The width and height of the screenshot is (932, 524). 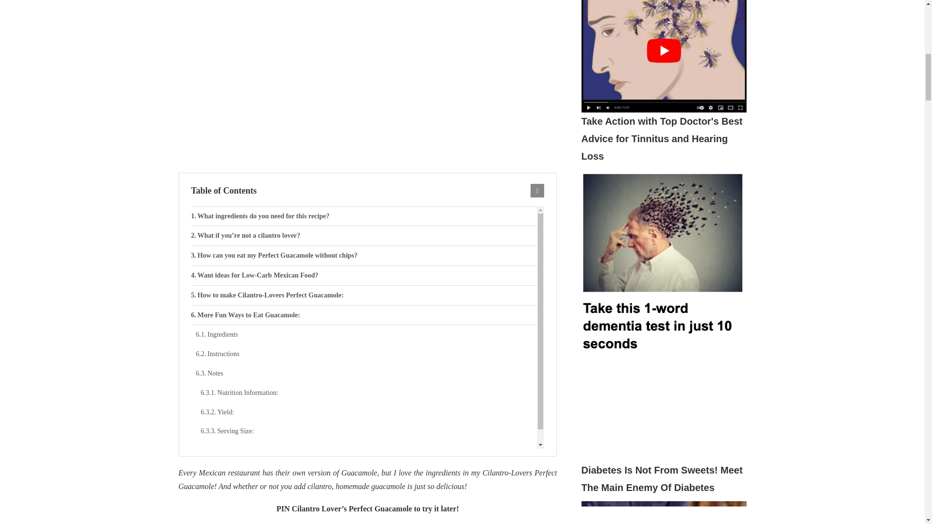 I want to click on What ingredients do you need for this recipe?, so click(x=364, y=216).